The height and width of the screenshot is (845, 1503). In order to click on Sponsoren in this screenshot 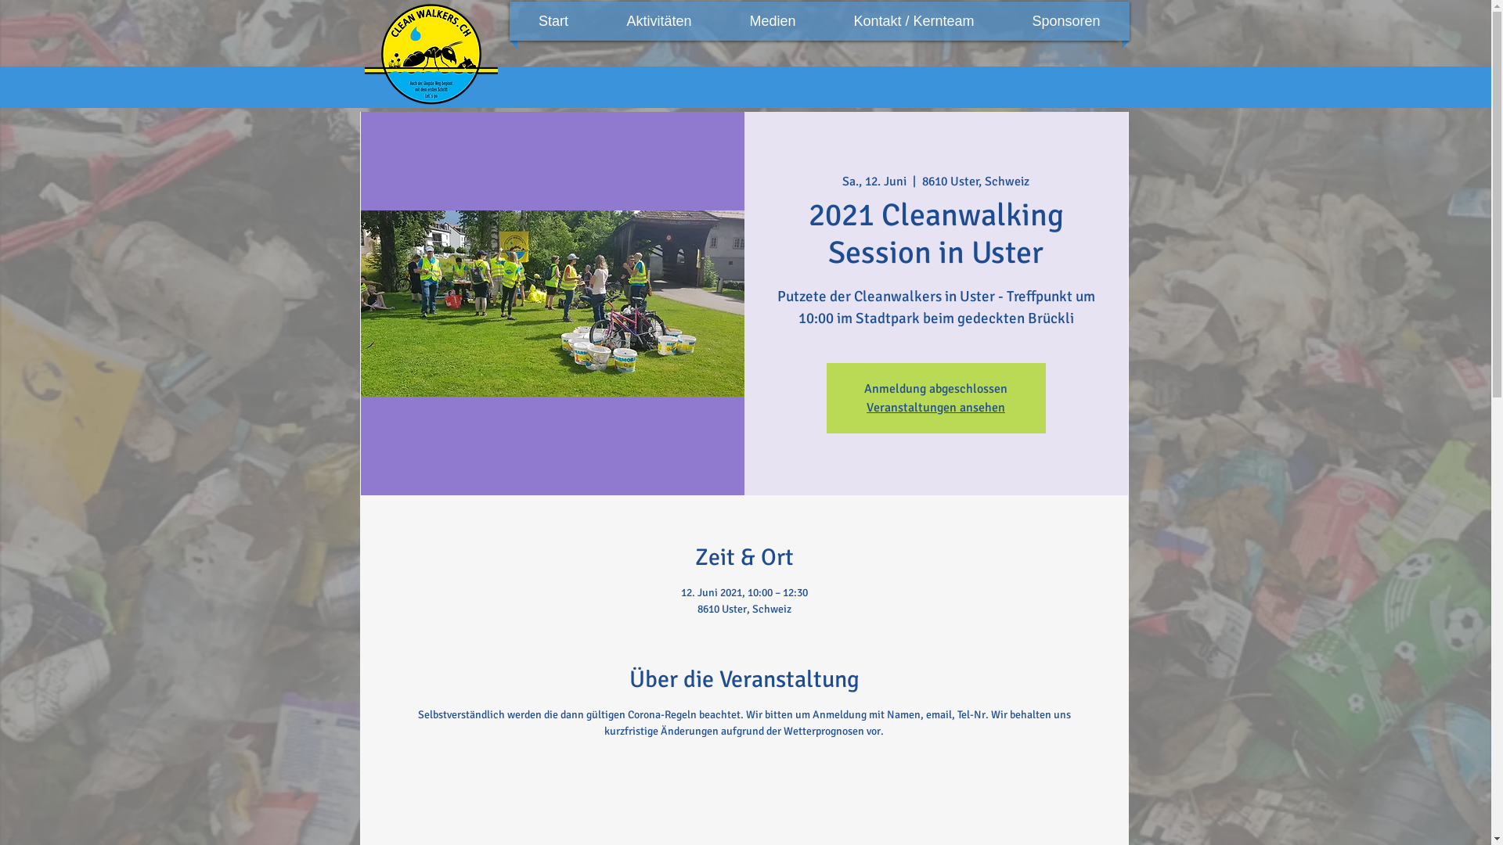, I will do `click(1066, 21)`.